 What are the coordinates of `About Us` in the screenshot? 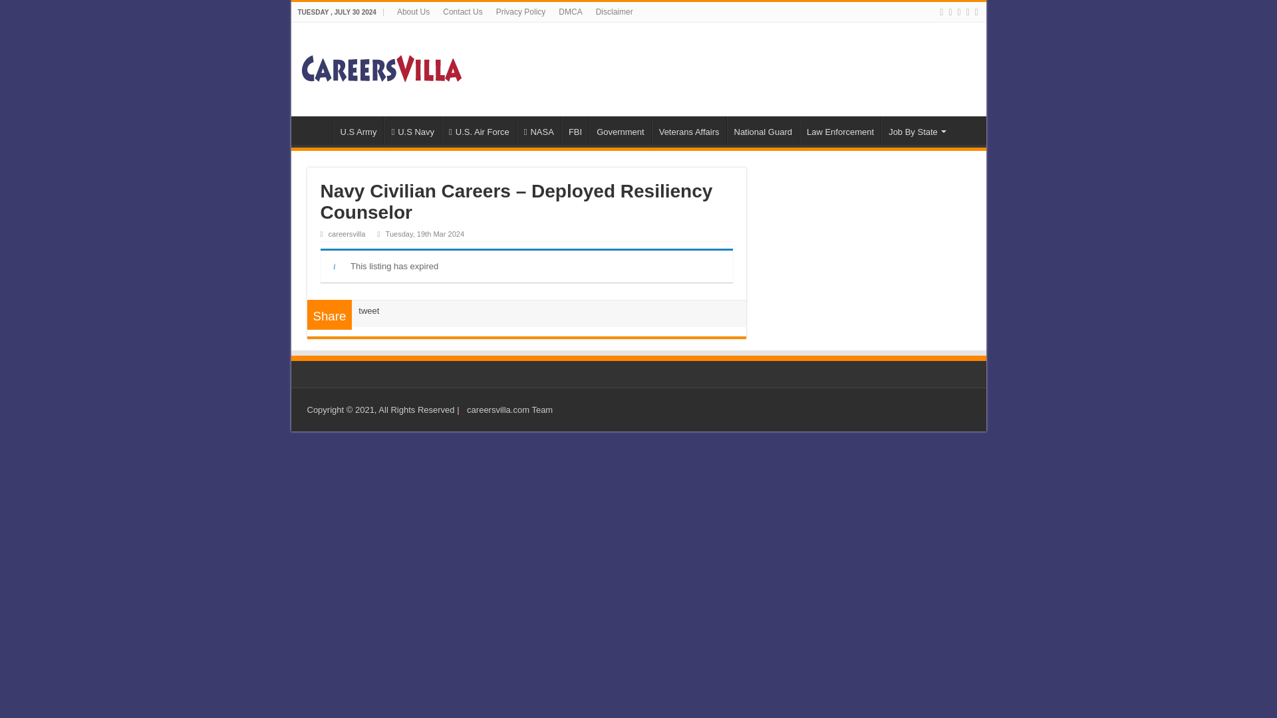 It's located at (414, 12).